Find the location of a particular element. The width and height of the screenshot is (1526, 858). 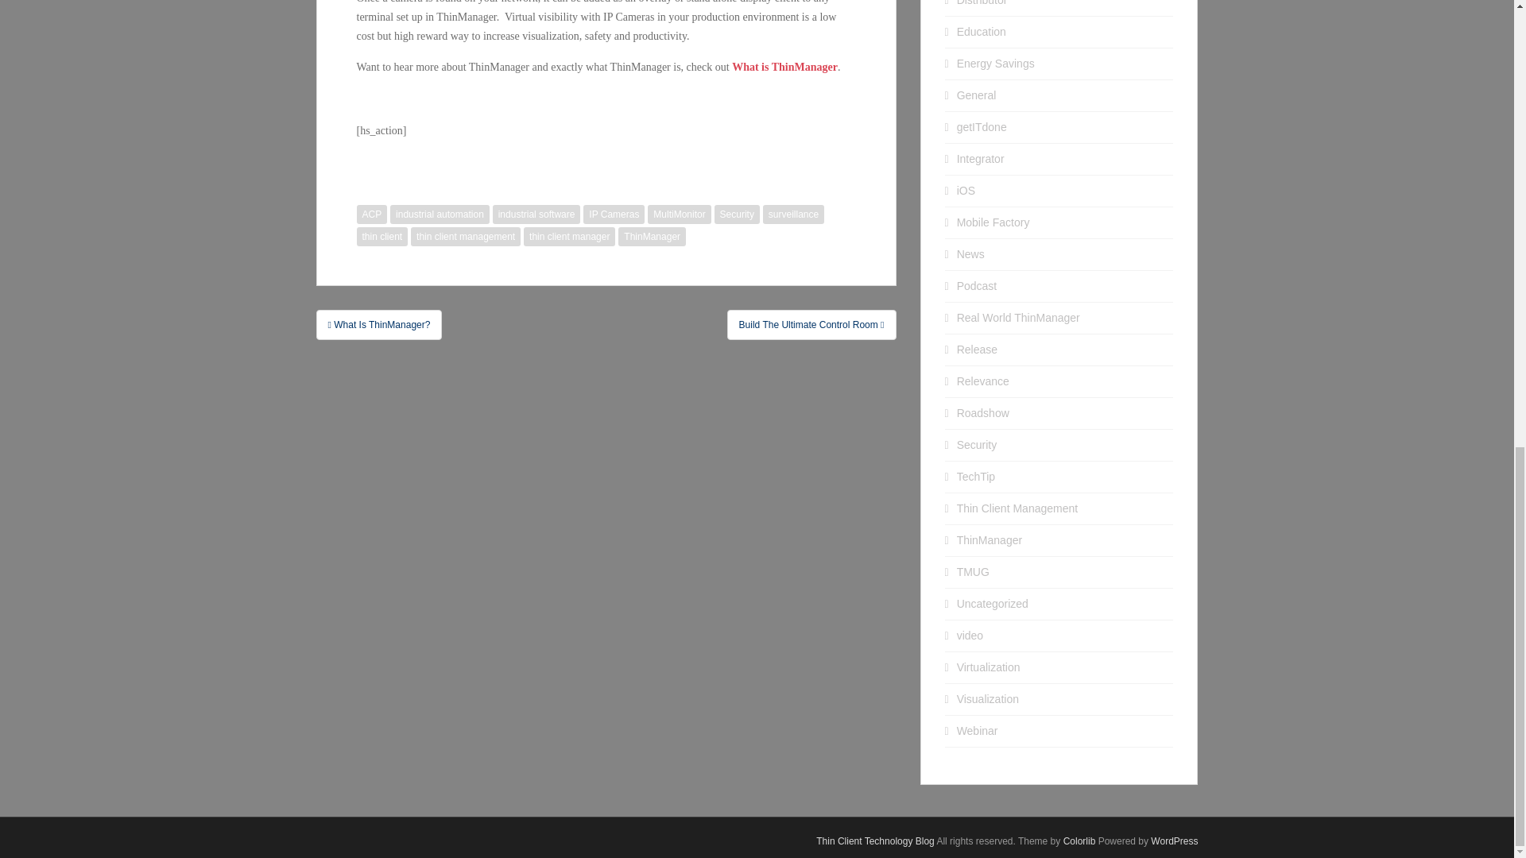

surveillance is located at coordinates (793, 214).